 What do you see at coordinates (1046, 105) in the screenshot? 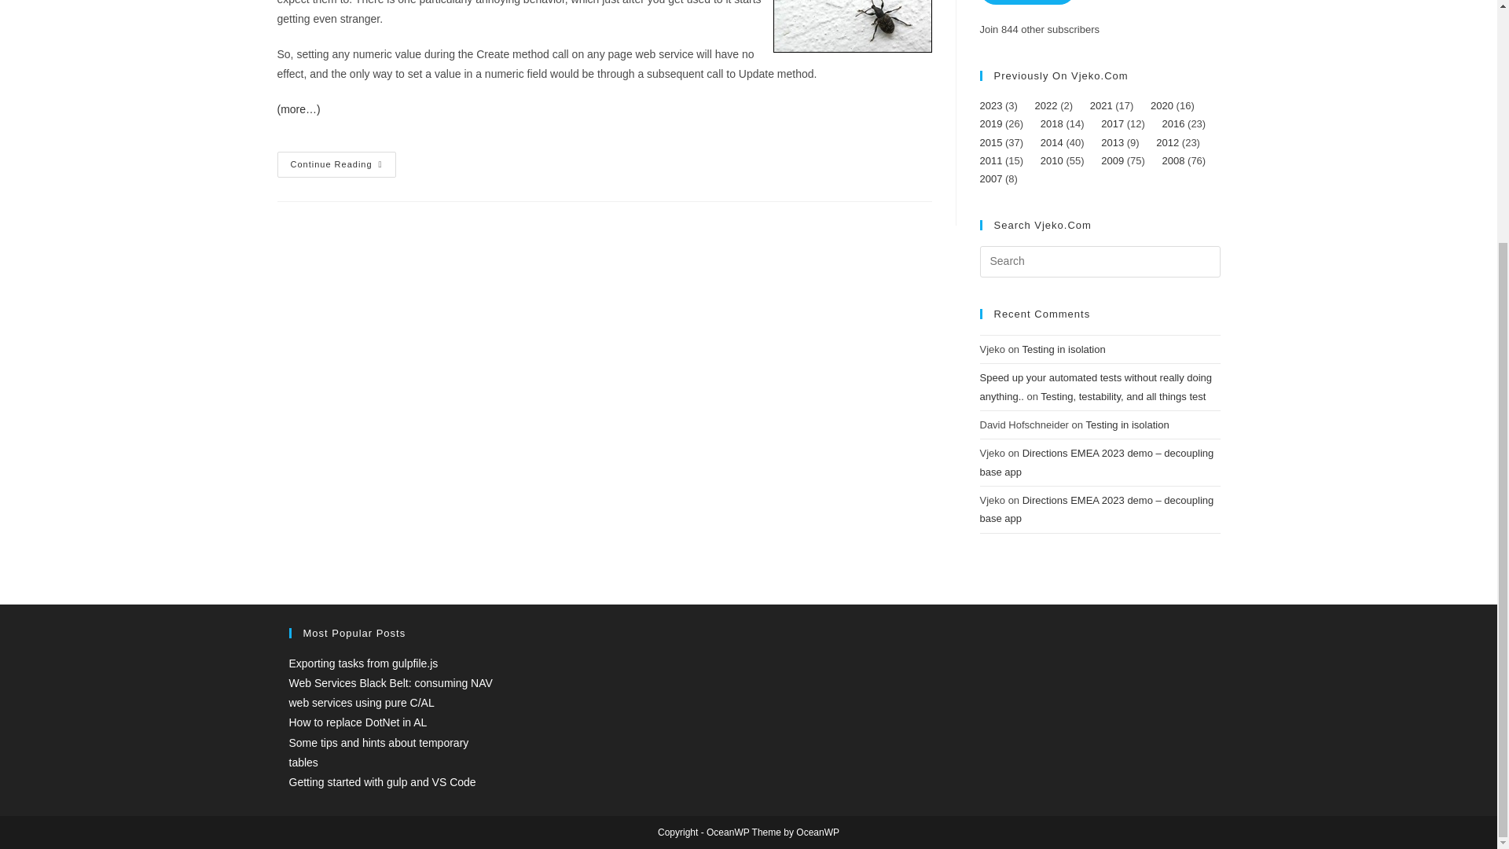
I see `2022` at bounding box center [1046, 105].